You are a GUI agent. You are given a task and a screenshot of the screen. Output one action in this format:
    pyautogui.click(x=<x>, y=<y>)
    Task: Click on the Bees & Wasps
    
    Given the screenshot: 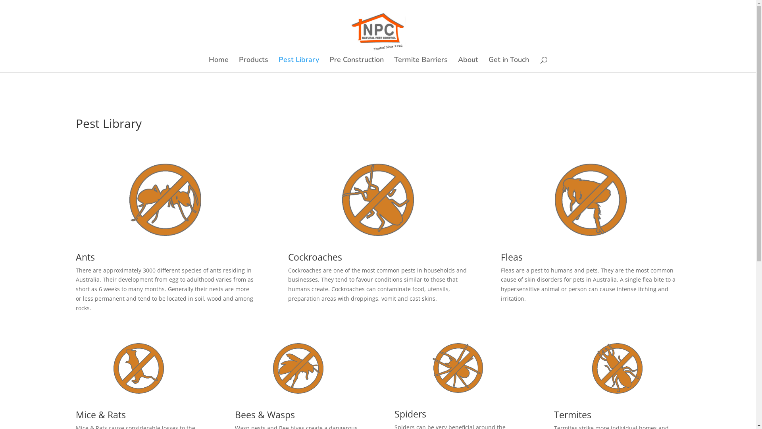 What is the action you would take?
    pyautogui.click(x=265, y=415)
    